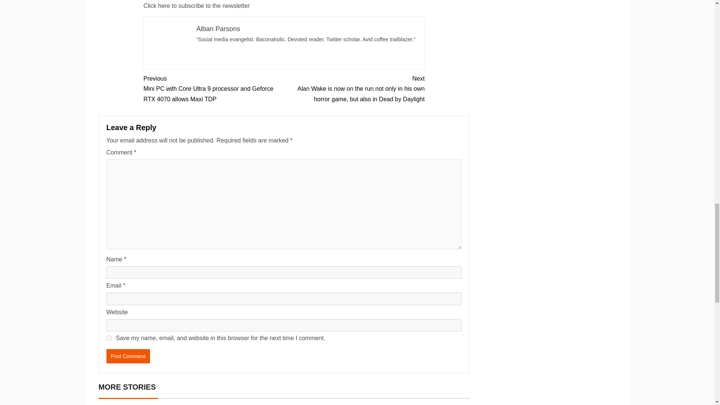 The width and height of the screenshot is (720, 405). I want to click on Post Comment, so click(128, 356).